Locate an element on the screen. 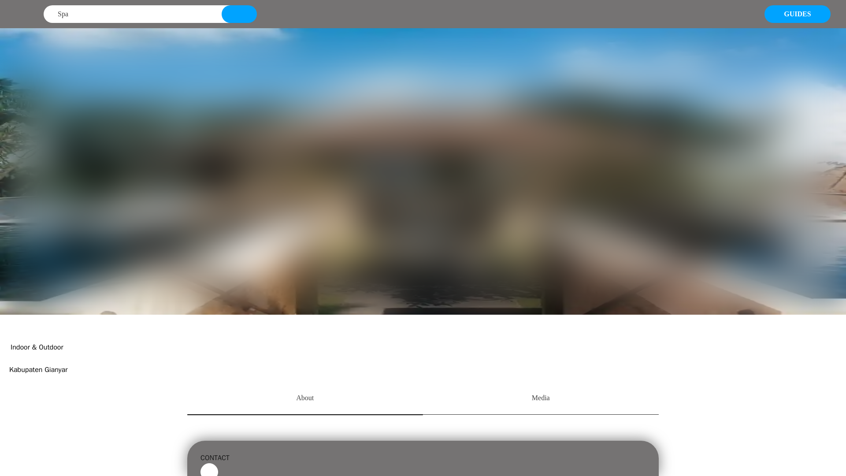 Image resolution: width=846 pixels, height=476 pixels. About is located at coordinates (305, 399).